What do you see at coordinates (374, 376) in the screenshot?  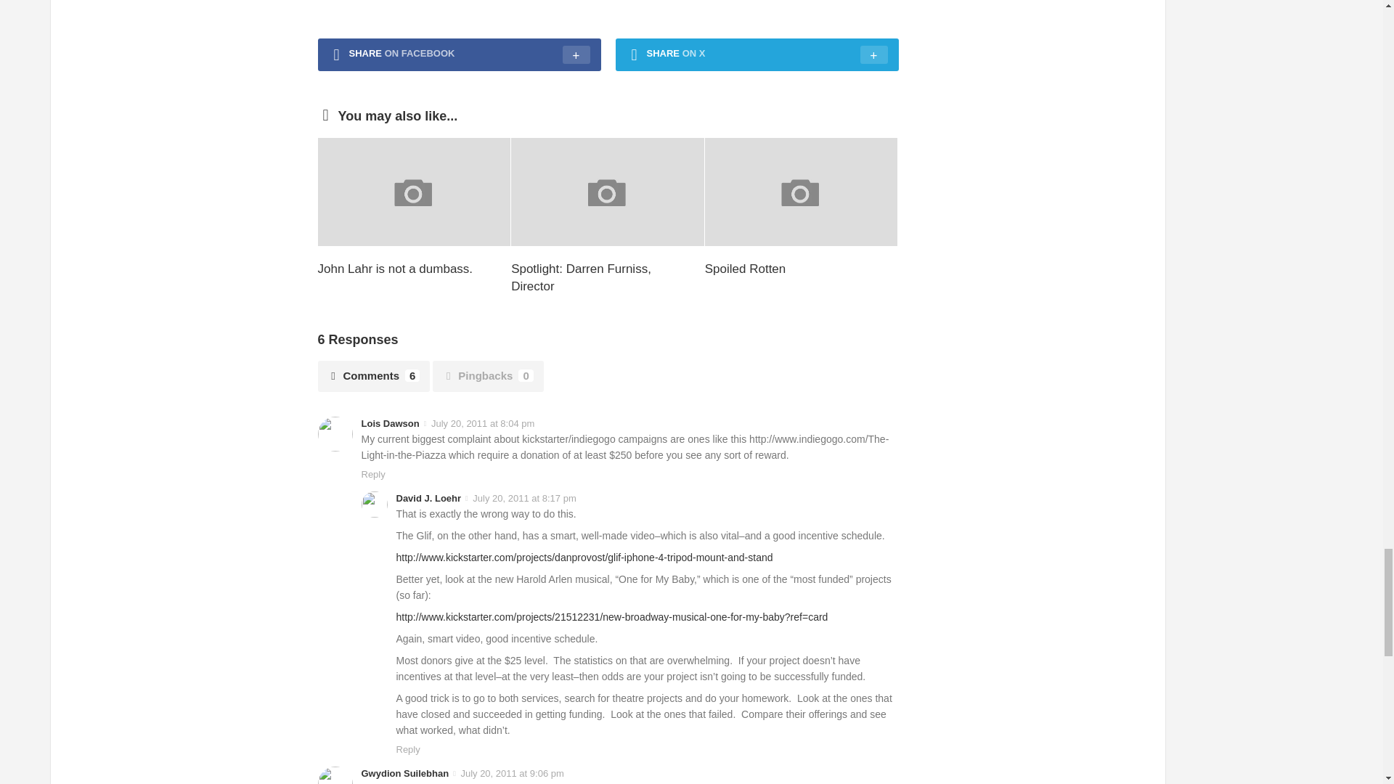 I see `Comments6` at bounding box center [374, 376].